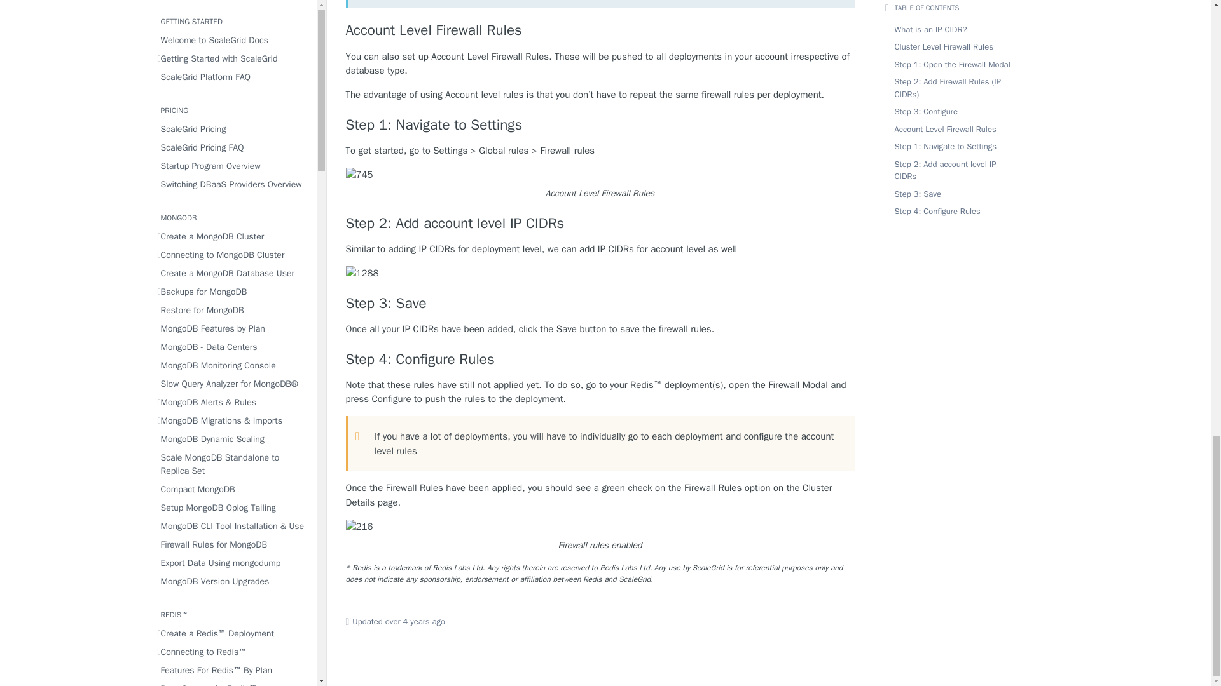  Describe the element at coordinates (600, 359) in the screenshot. I see `Step 4: Configure Rules` at that location.